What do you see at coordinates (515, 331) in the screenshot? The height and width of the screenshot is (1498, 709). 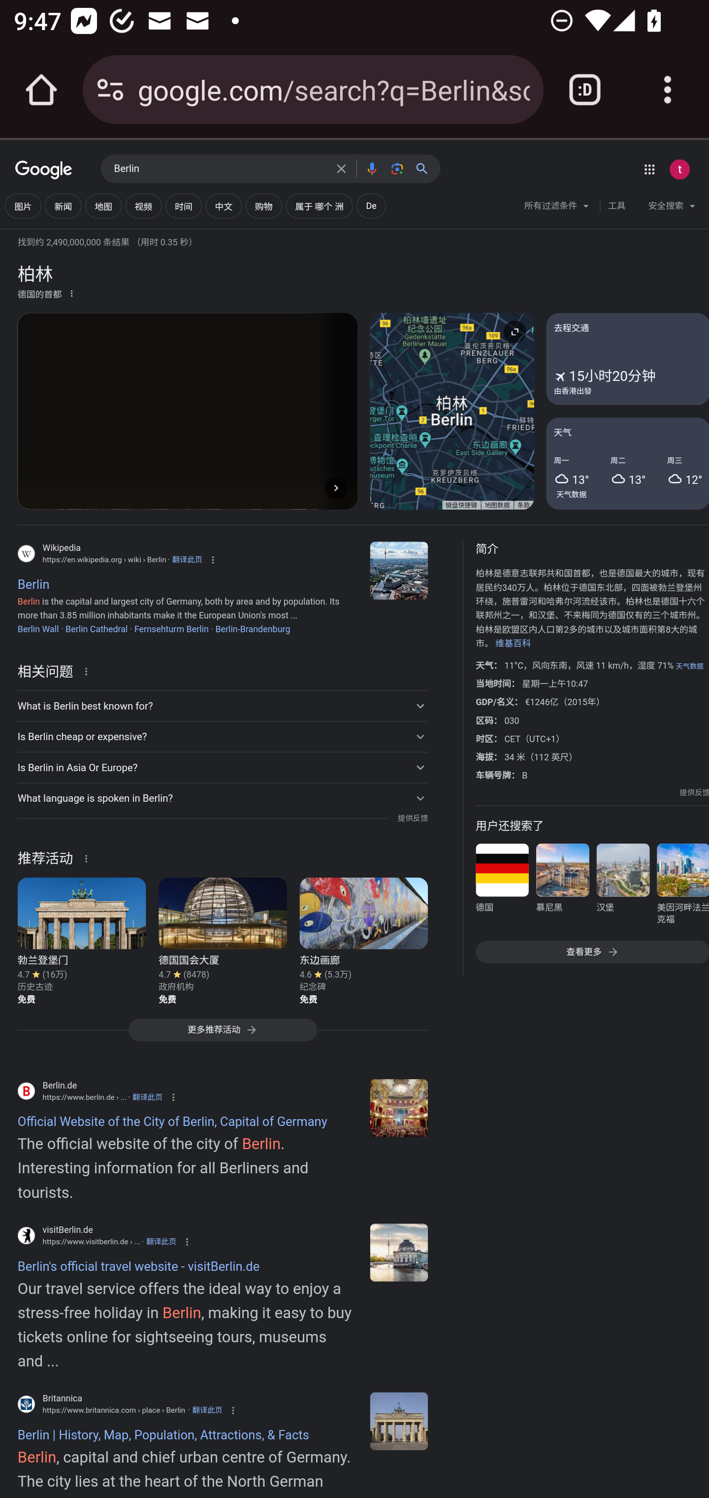 I see `展开地图` at bounding box center [515, 331].